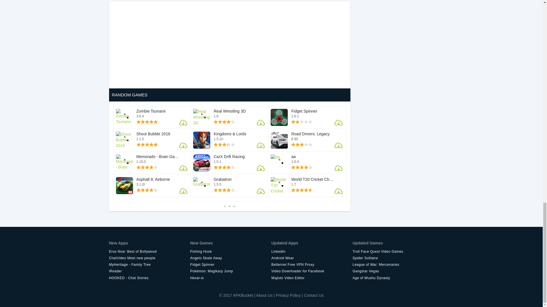  What do you see at coordinates (312, 252) in the screenshot?
I see `LinkedIn` at bounding box center [312, 252].